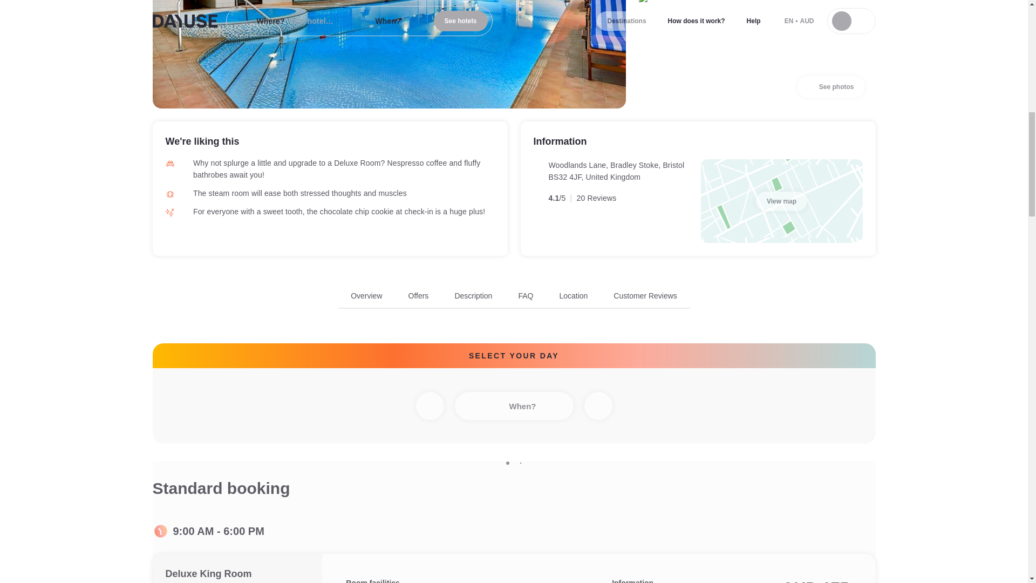 The width and height of the screenshot is (1036, 583). Describe the element at coordinates (514, 405) in the screenshot. I see `When?` at that location.